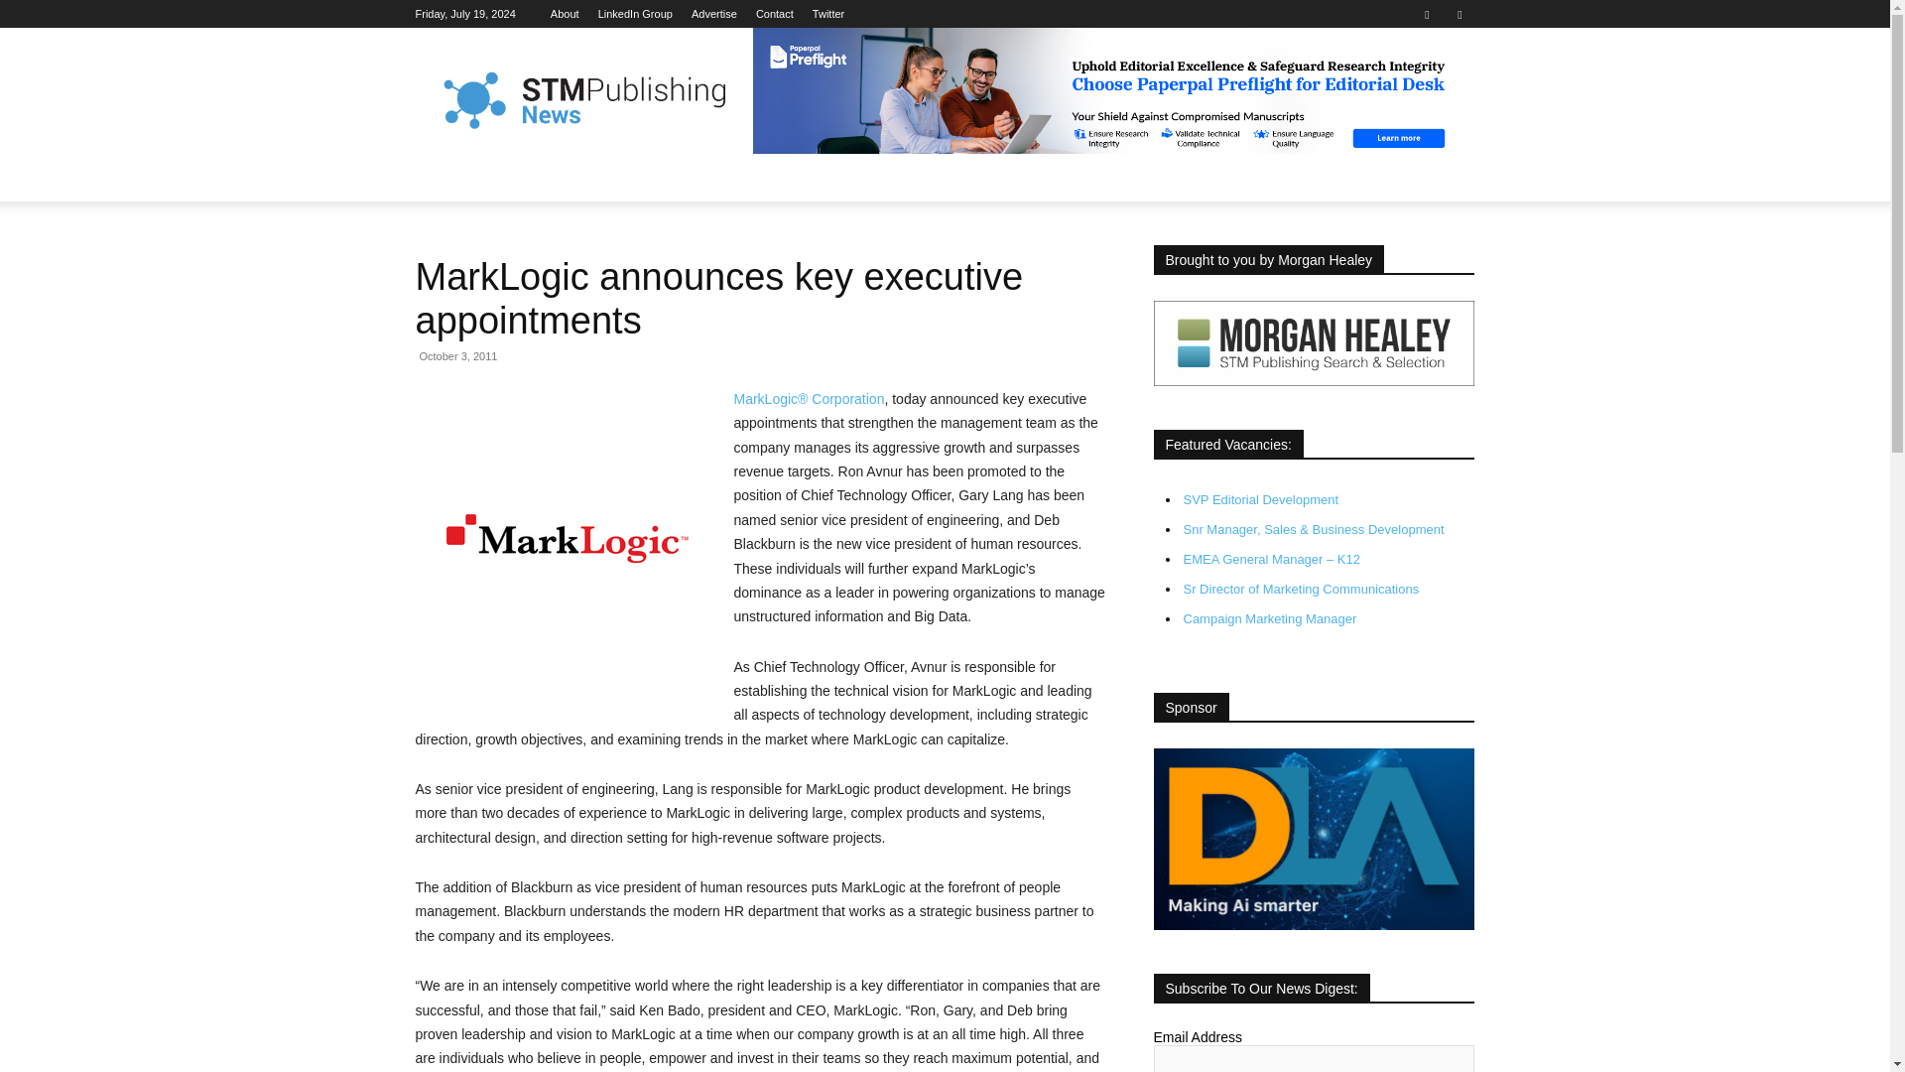 This screenshot has height=1072, width=1905. What do you see at coordinates (635, 14) in the screenshot?
I see `LinkedIn` at bounding box center [635, 14].